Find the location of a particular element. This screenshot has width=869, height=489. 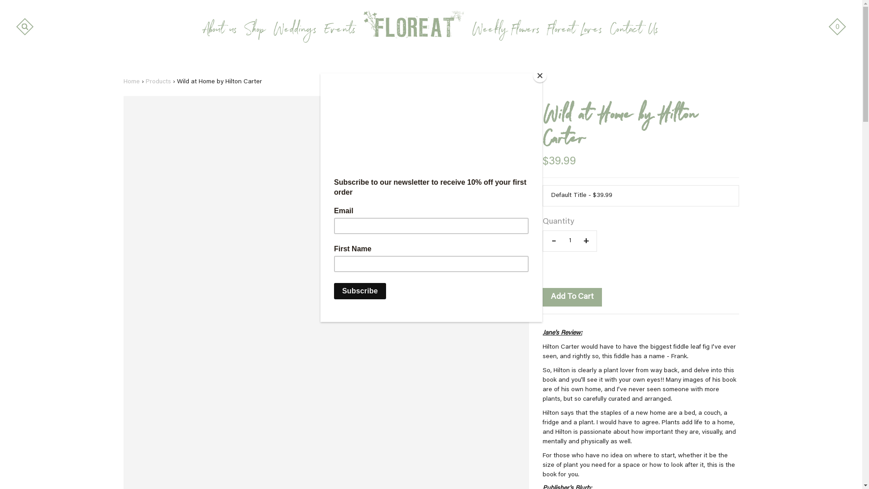

Add To Cart is located at coordinates (572, 297).